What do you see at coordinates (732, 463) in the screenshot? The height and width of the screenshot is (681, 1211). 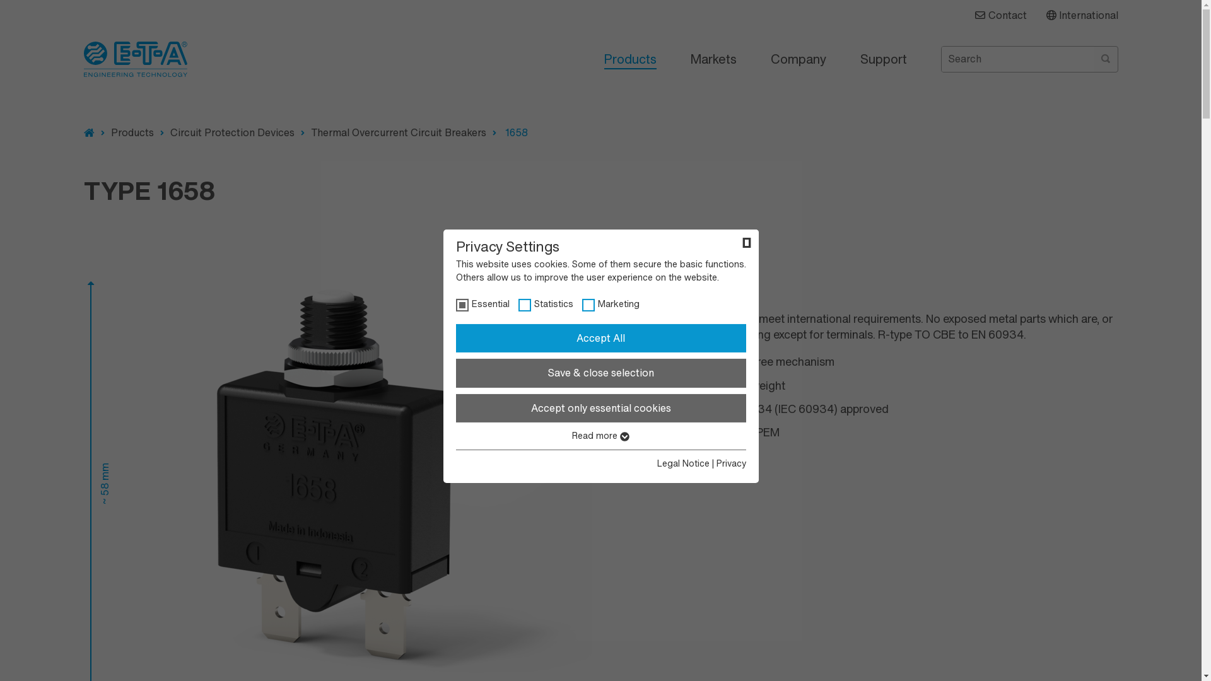 I see `Privacy` at bounding box center [732, 463].